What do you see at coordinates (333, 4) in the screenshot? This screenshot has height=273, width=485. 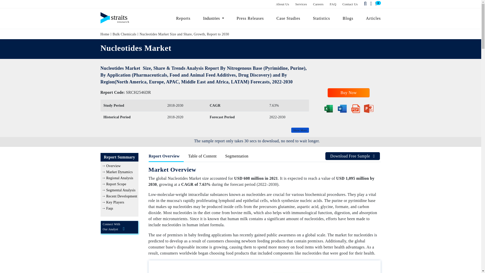 I see `FAQ` at bounding box center [333, 4].